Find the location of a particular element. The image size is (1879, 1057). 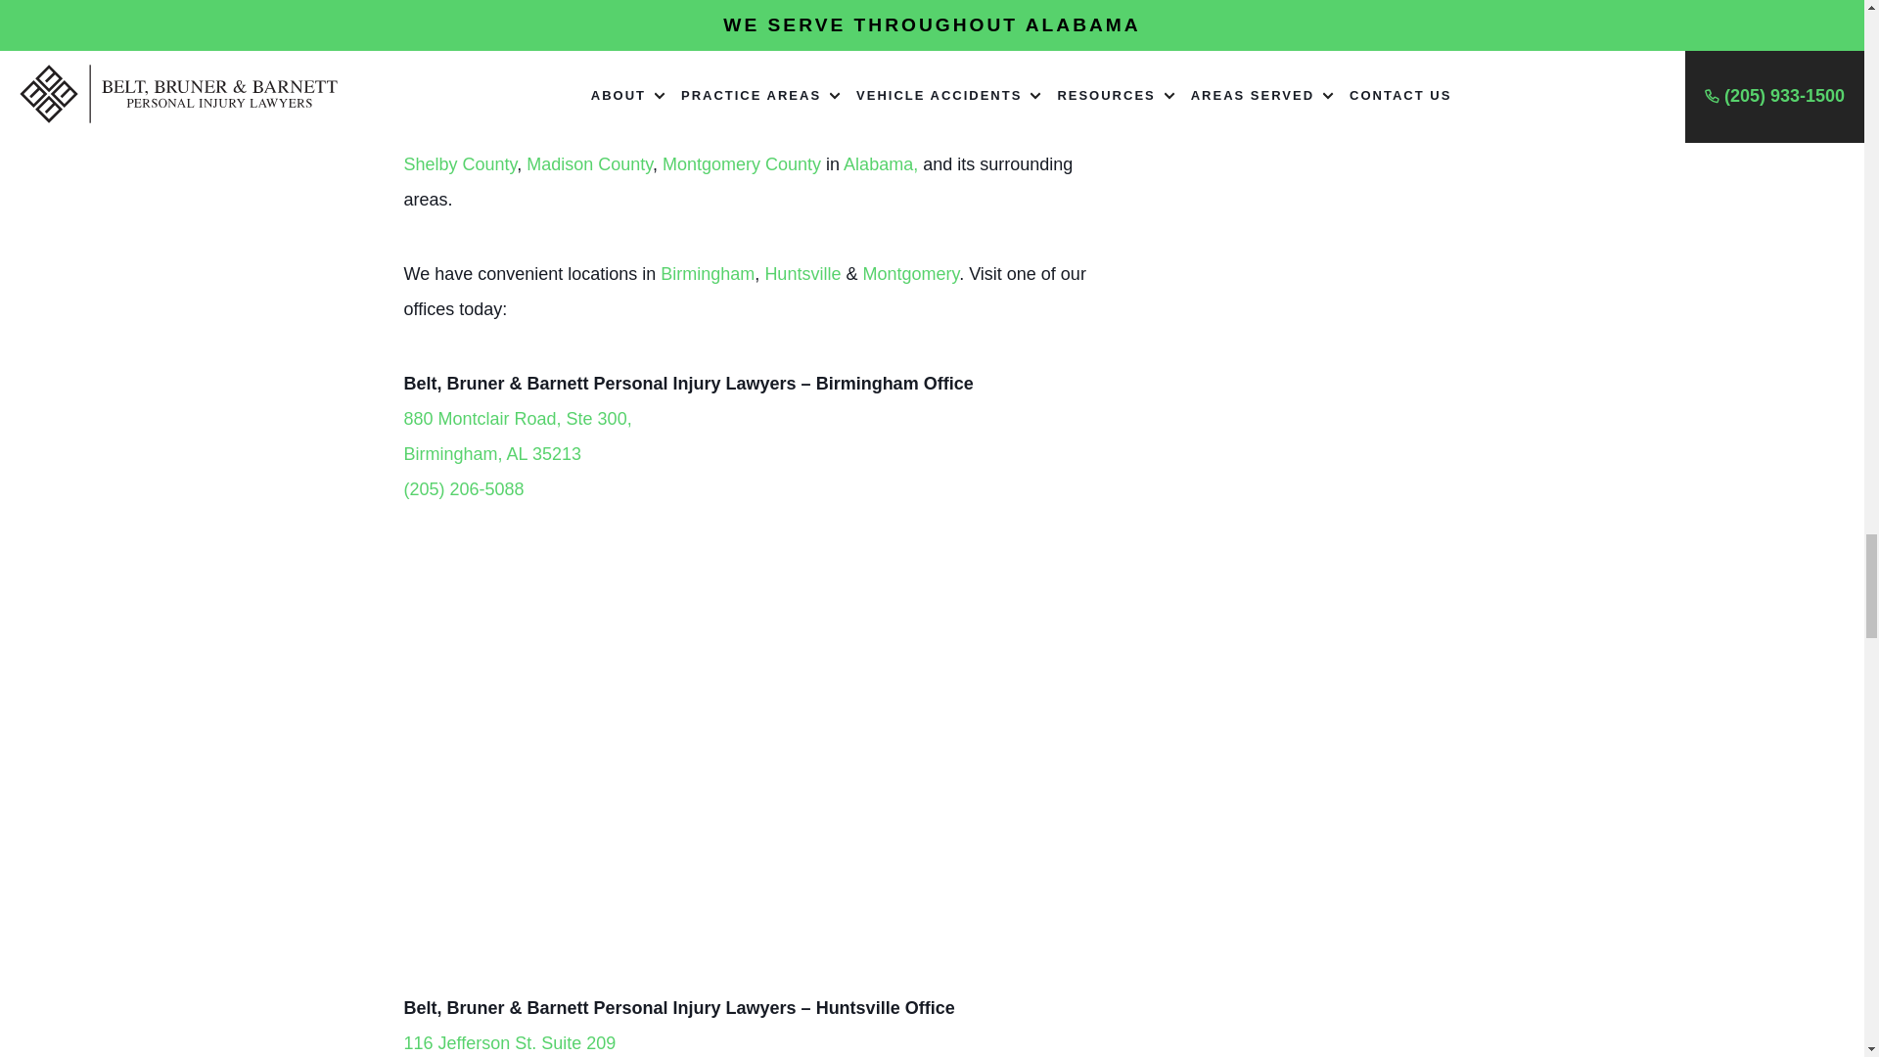

Birmingham is located at coordinates (517, 437).